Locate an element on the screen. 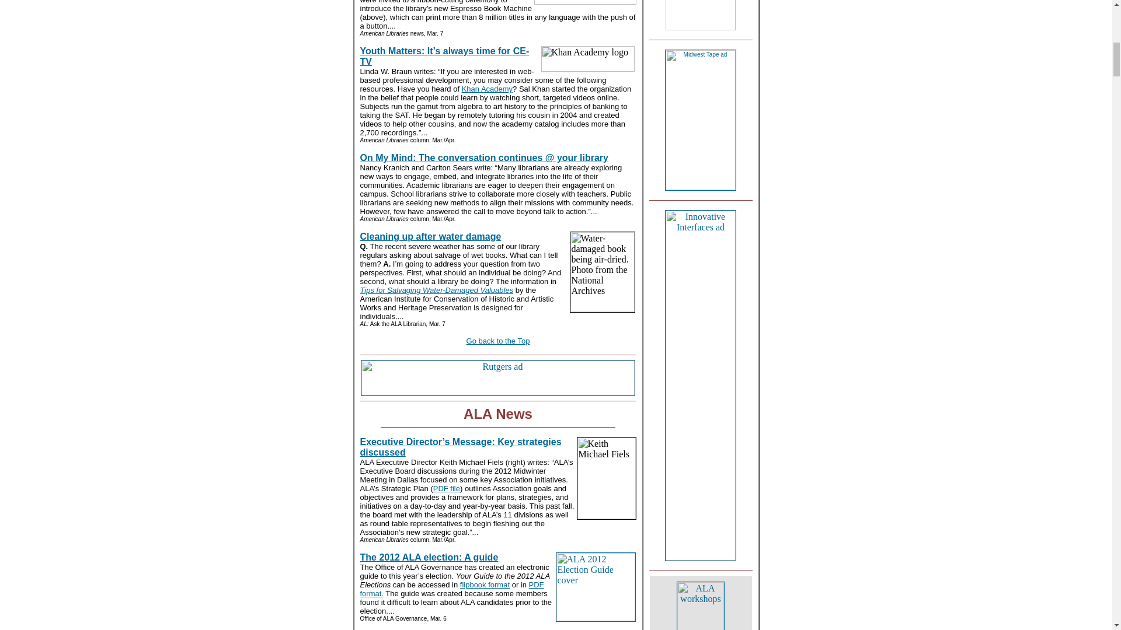  Go back to the Top is located at coordinates (498, 341).